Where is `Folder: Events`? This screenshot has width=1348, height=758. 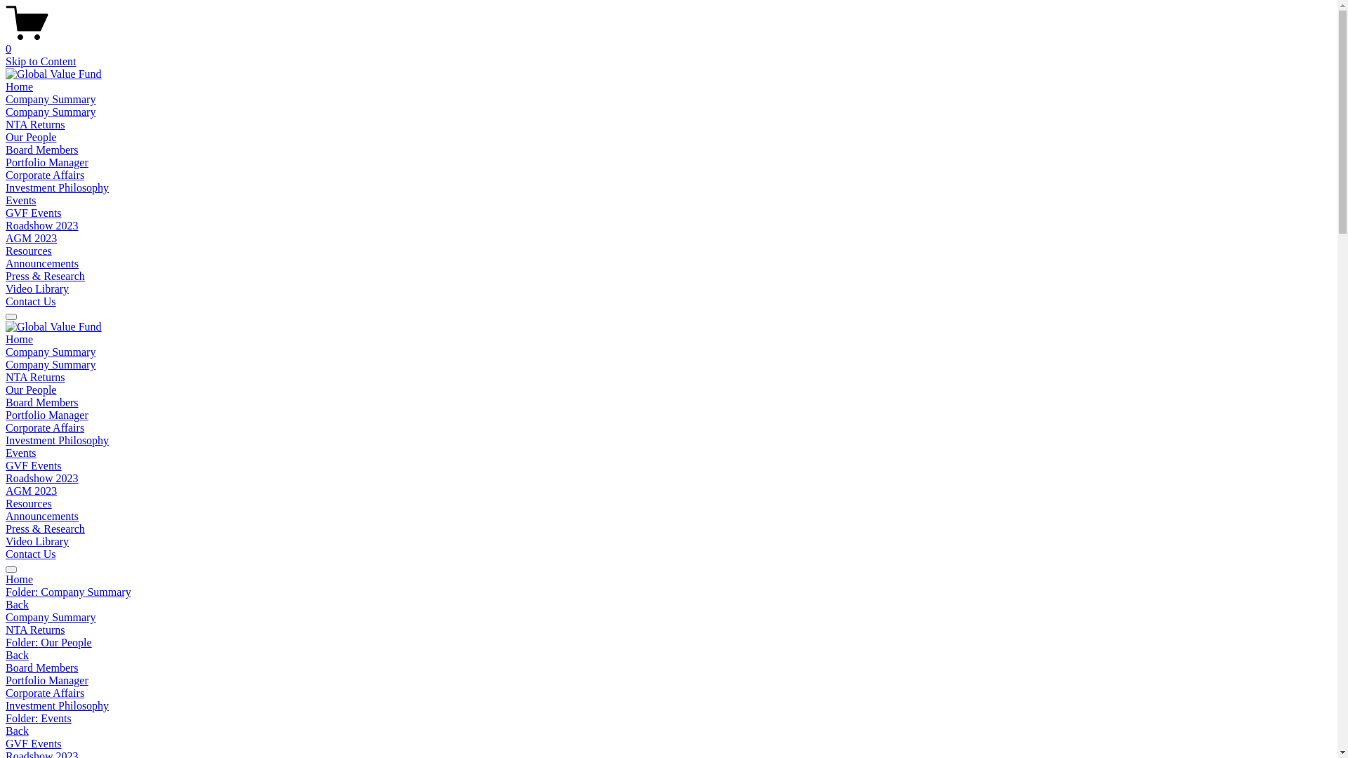 Folder: Events is located at coordinates (668, 719).